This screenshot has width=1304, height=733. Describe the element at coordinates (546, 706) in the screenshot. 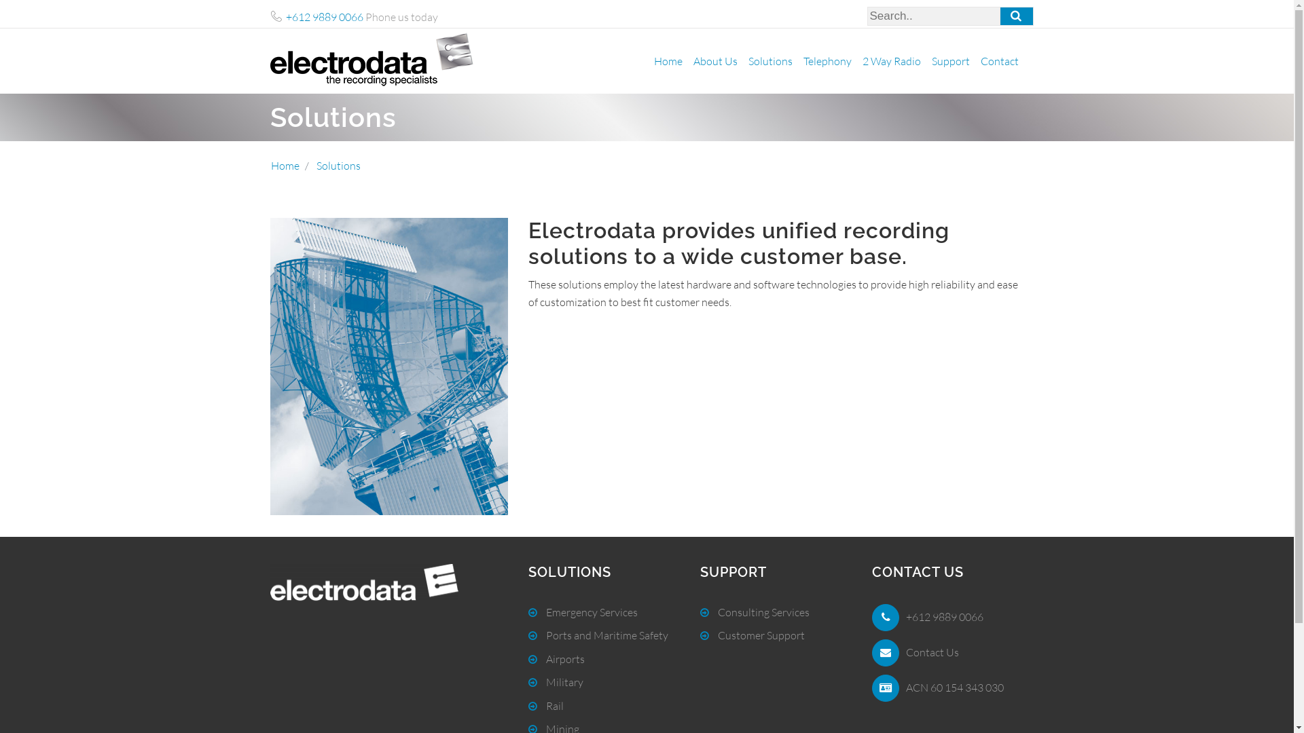

I see `Rail` at that location.